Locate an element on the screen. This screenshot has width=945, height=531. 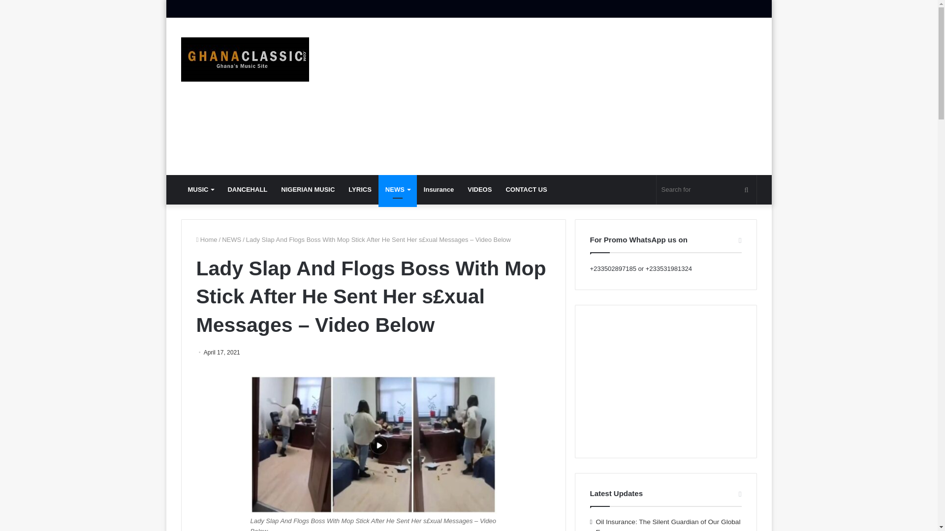
Search for is located at coordinates (707, 190).